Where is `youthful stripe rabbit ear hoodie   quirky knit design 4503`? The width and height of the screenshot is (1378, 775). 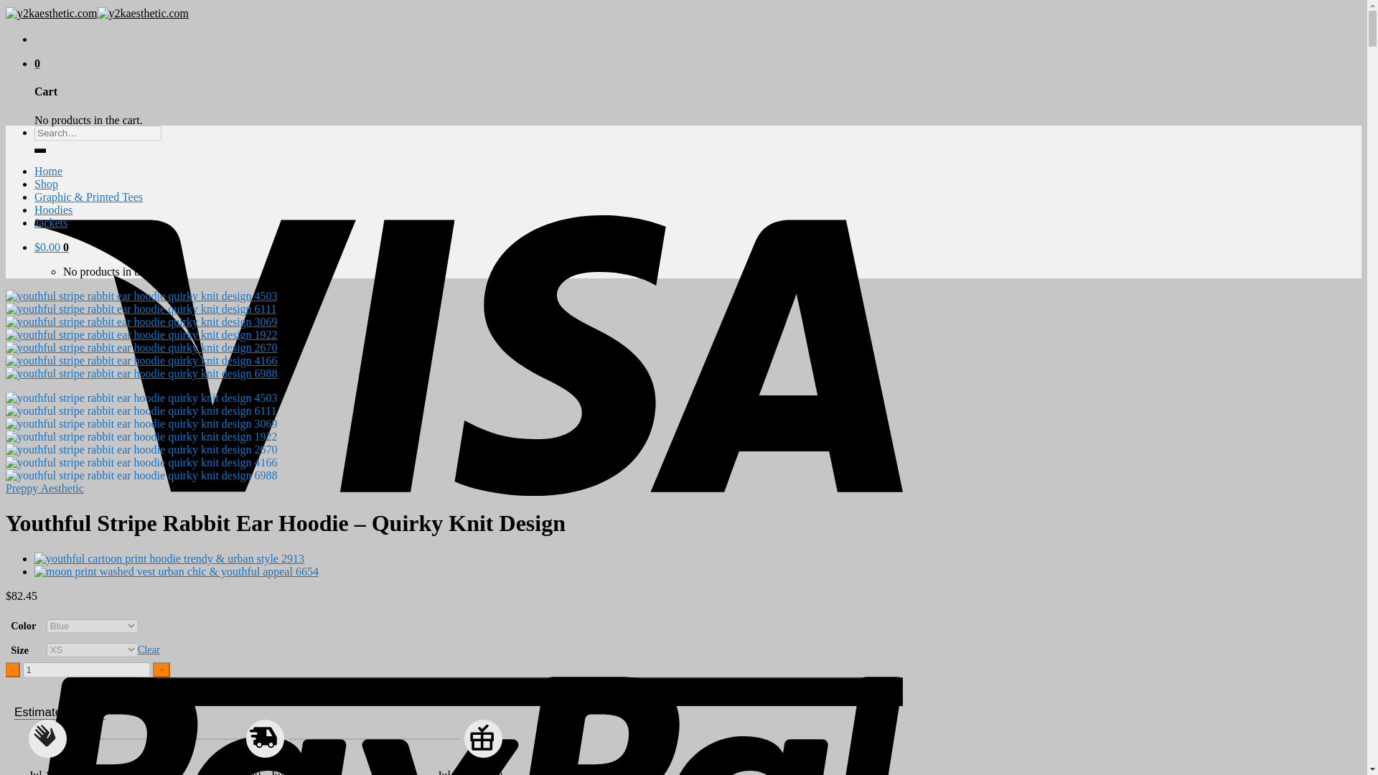 youthful stripe rabbit ear hoodie   quirky knit design 4503 is located at coordinates (141, 296).